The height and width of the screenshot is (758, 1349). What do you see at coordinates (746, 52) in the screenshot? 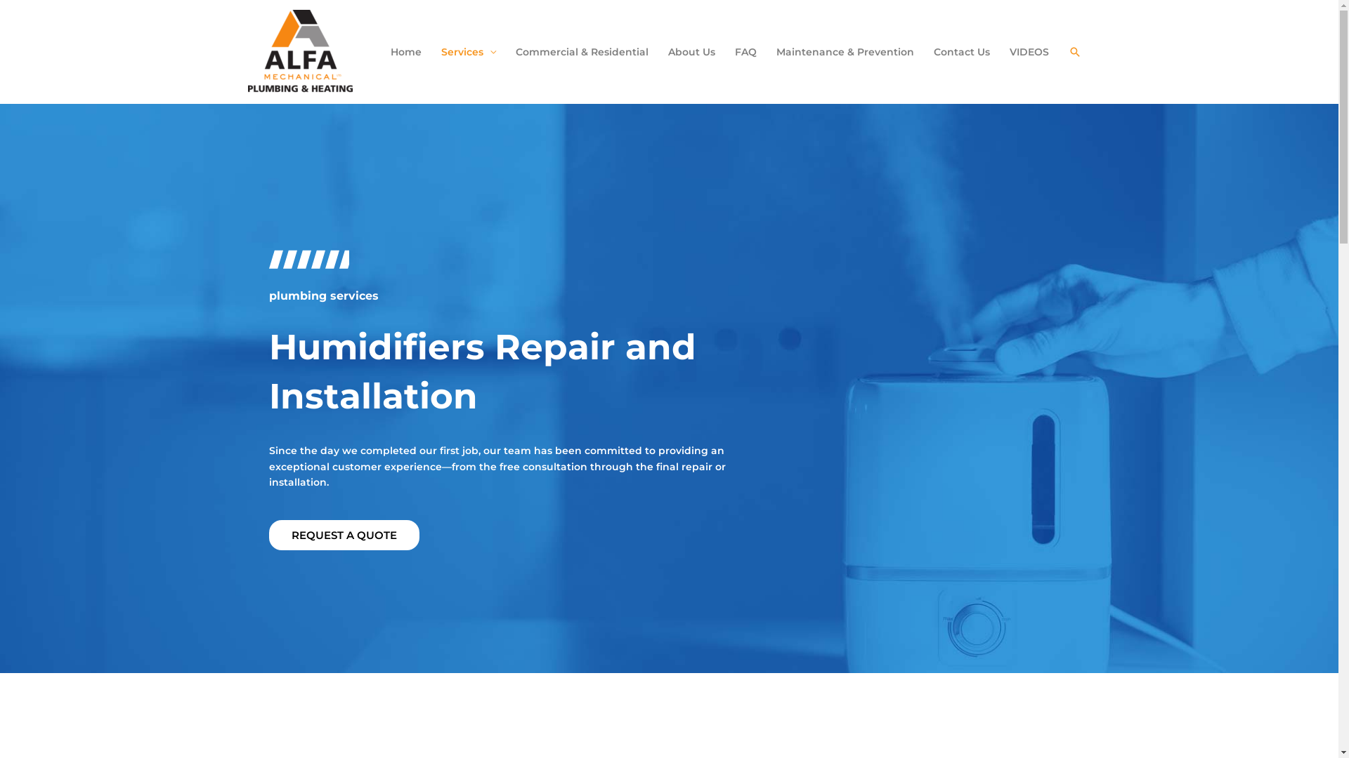
I see `FAQ` at bounding box center [746, 52].